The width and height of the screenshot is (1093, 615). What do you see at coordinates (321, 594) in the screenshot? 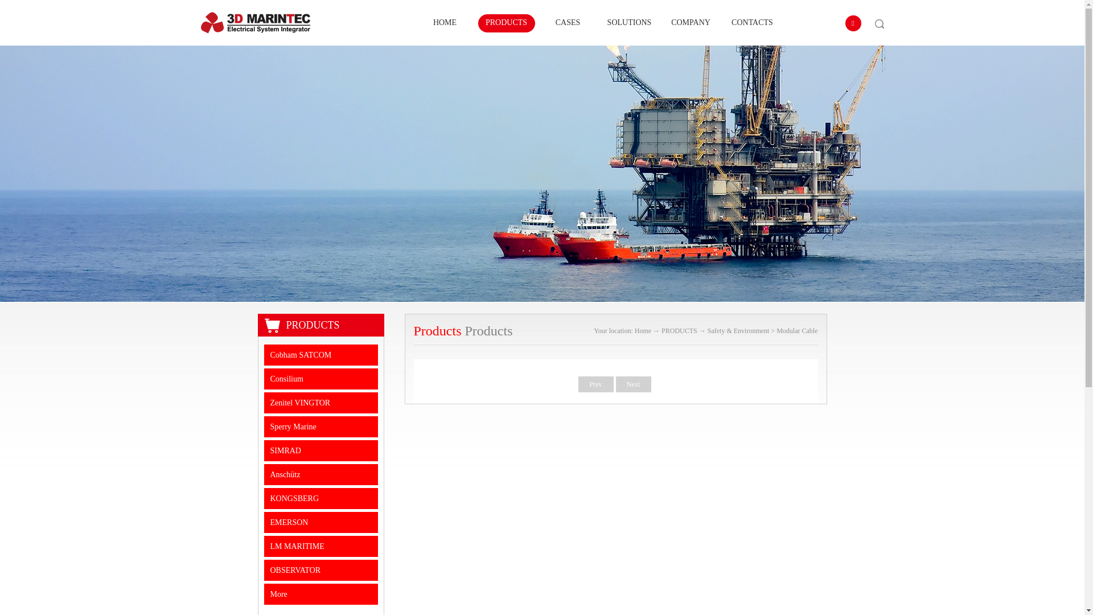
I see `More` at bounding box center [321, 594].